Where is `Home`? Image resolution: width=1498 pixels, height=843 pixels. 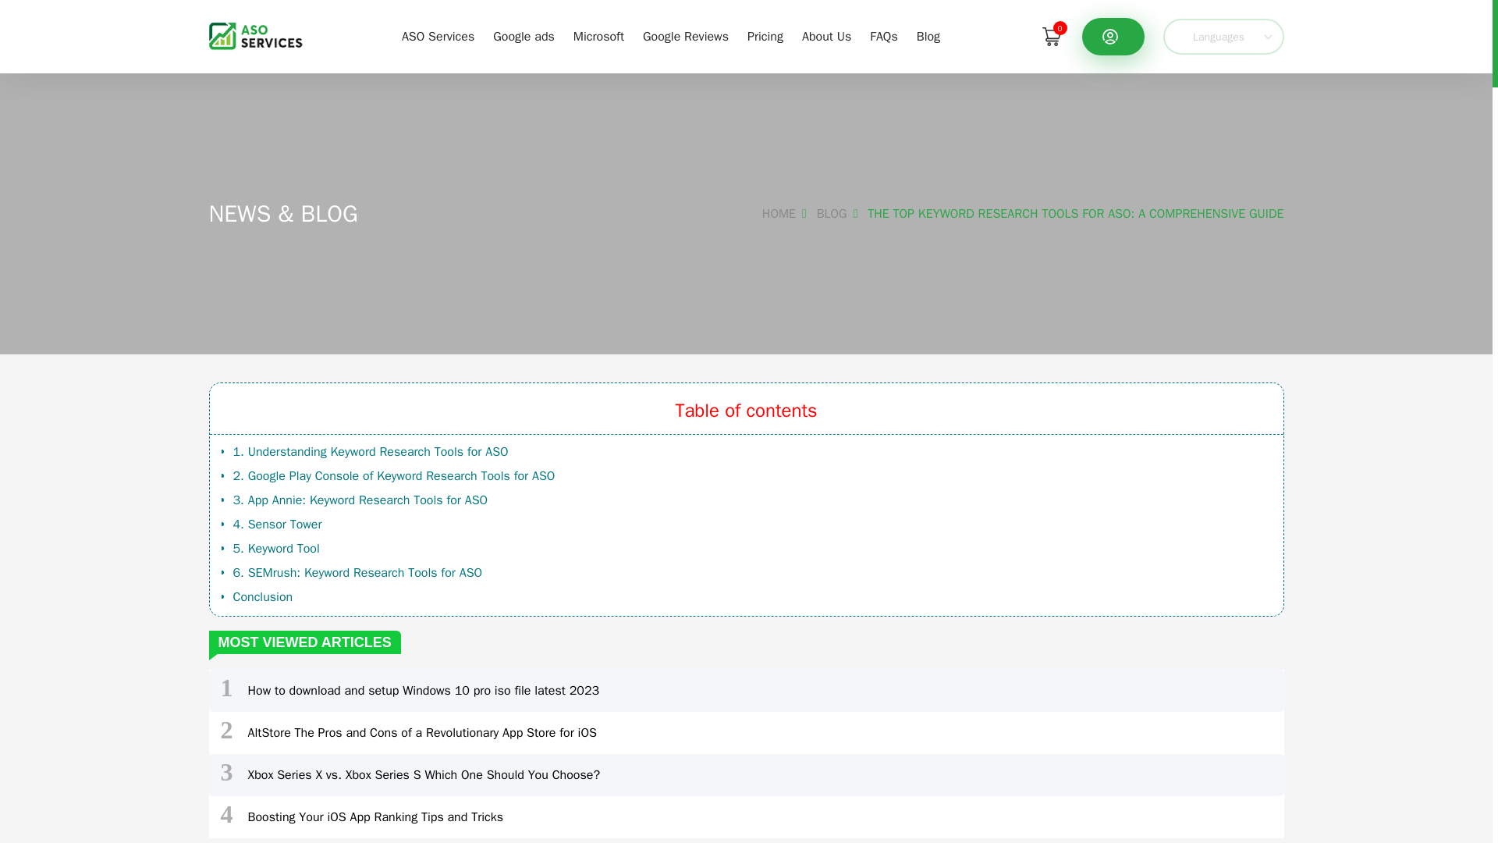 Home is located at coordinates (256, 36).